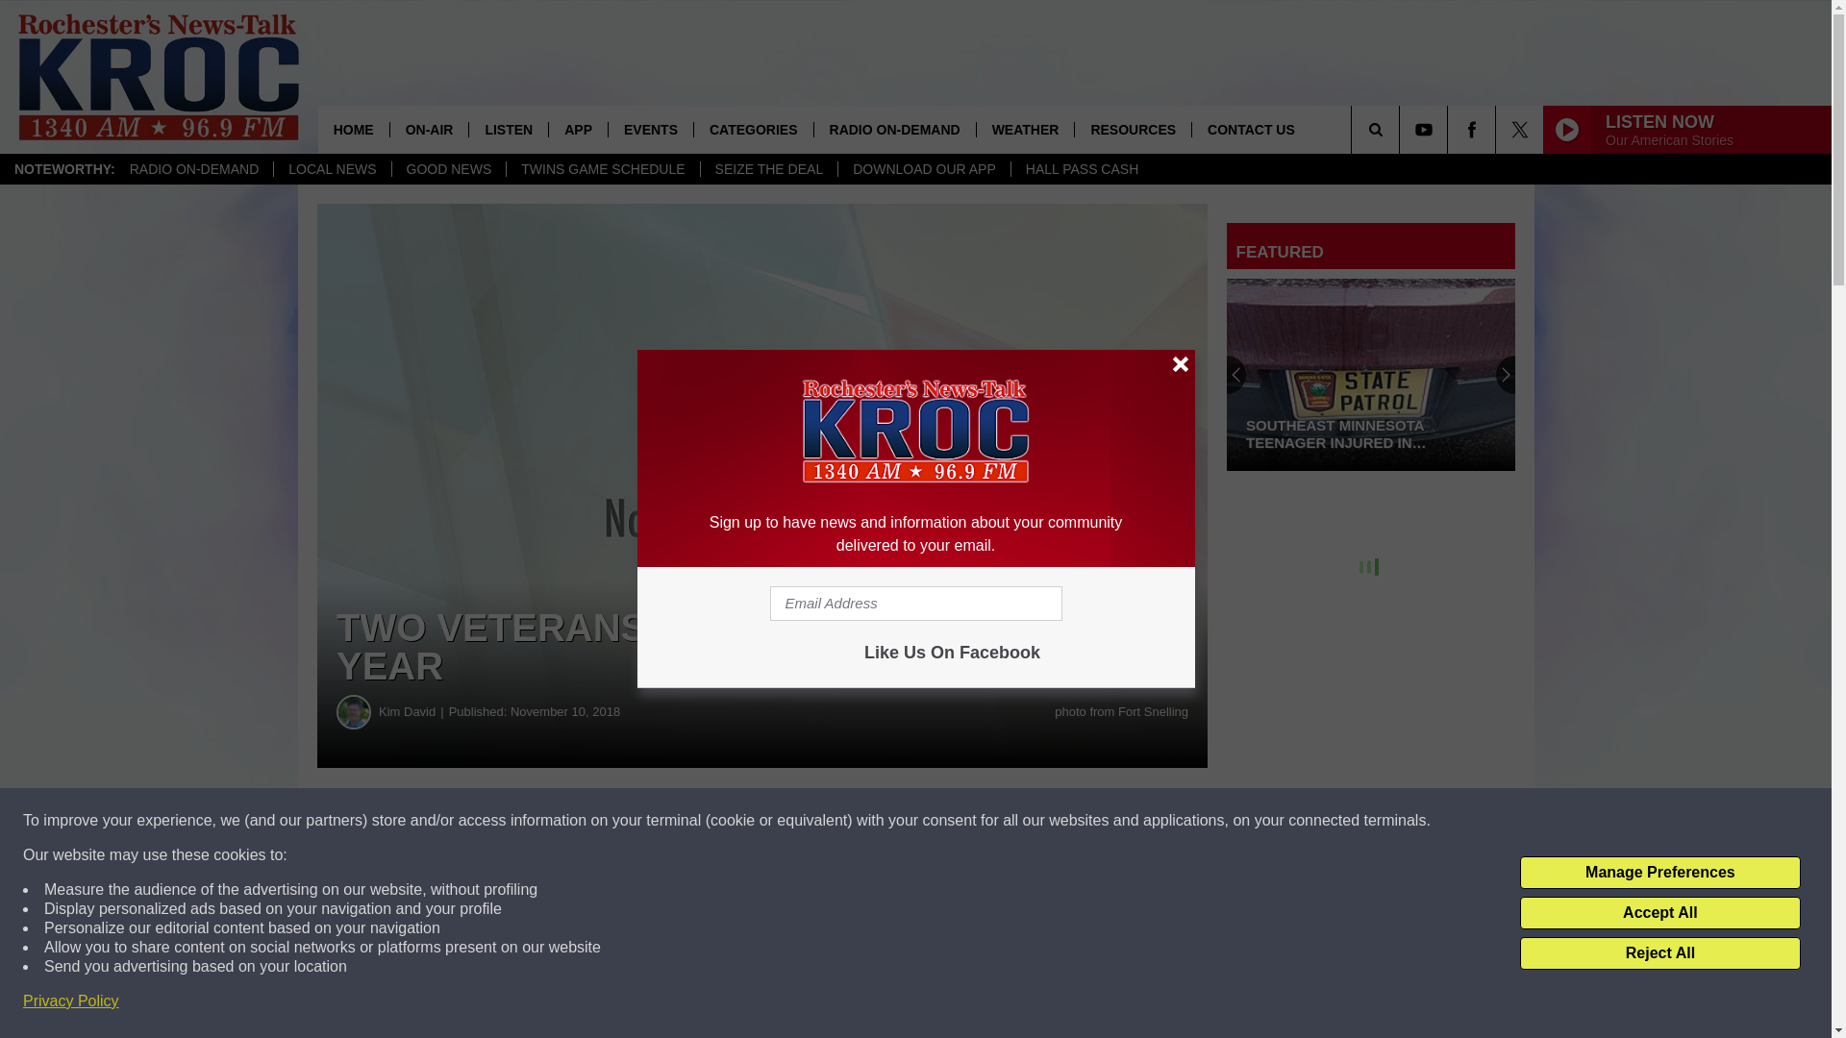 The width and height of the screenshot is (1846, 1038). I want to click on Manage Preferences, so click(1659, 873).